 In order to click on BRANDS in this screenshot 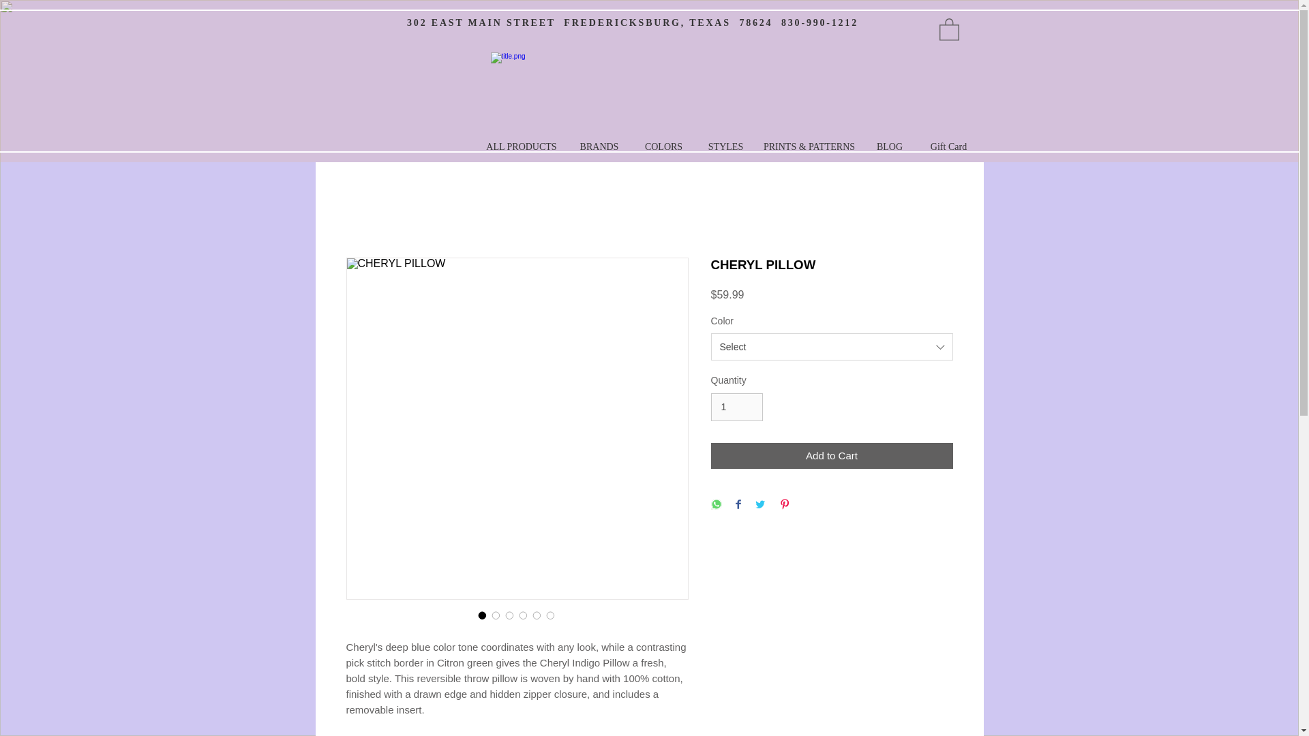, I will do `click(599, 147)`.